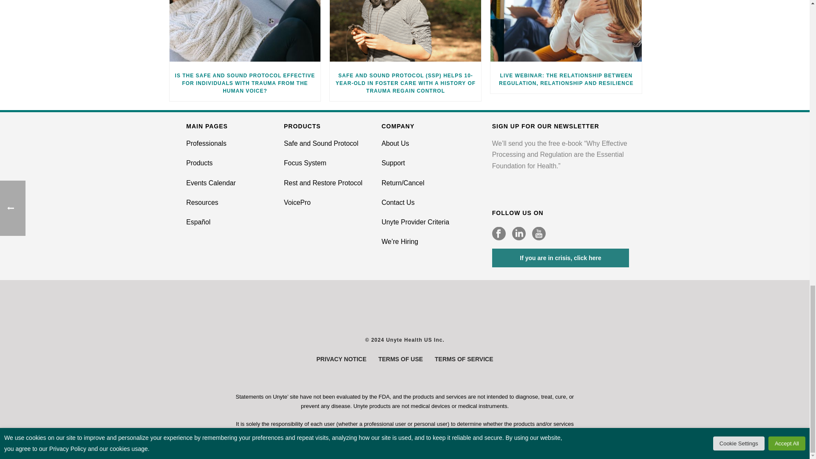  I want to click on Follow Us on linkedin, so click(518, 234).